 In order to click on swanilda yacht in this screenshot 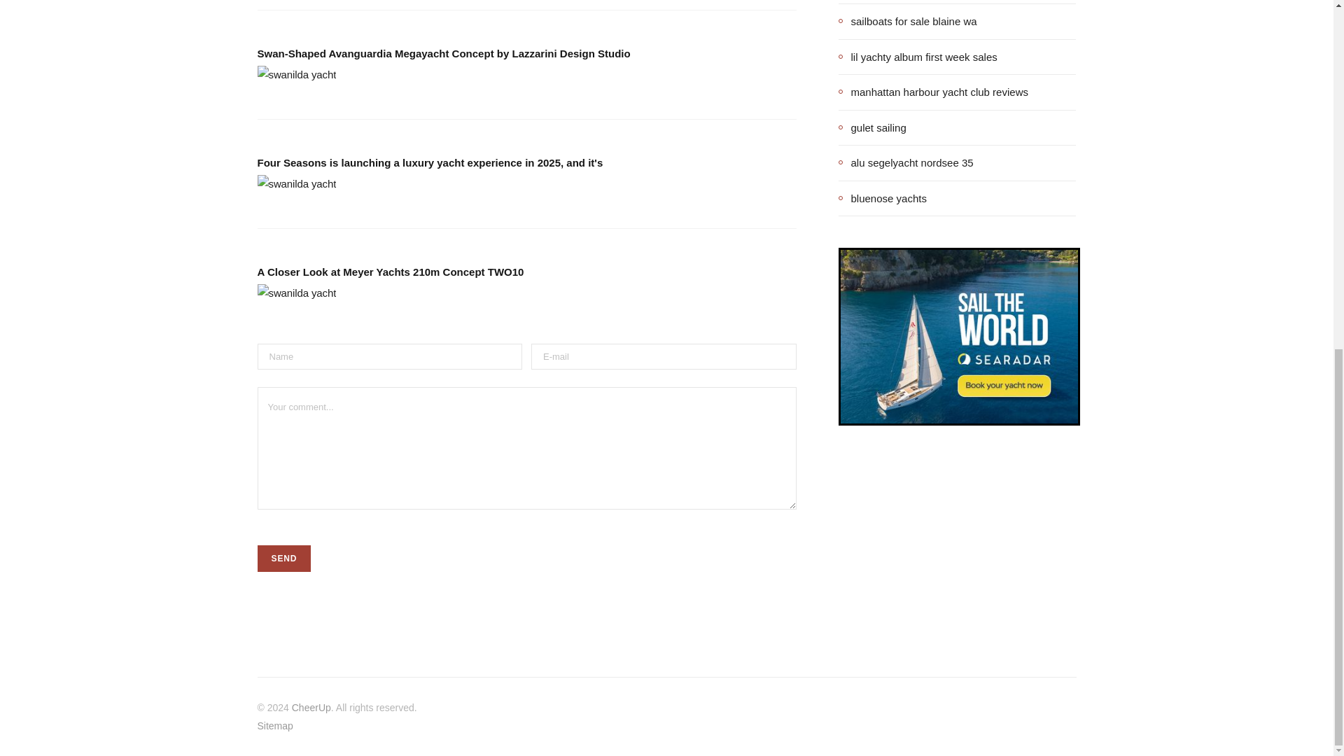, I will do `click(297, 183)`.